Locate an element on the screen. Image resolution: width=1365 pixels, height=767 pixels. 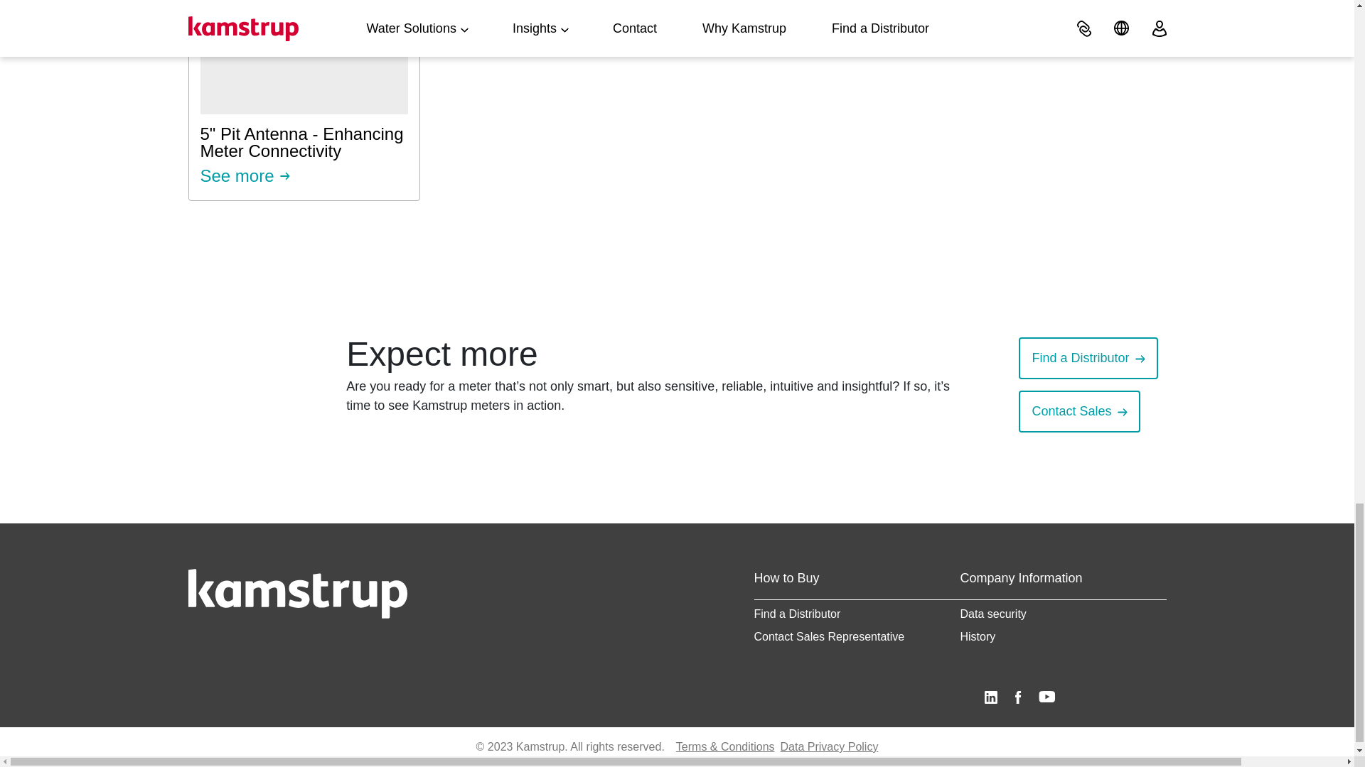
Data Privacy Policy is located at coordinates (830, 747).